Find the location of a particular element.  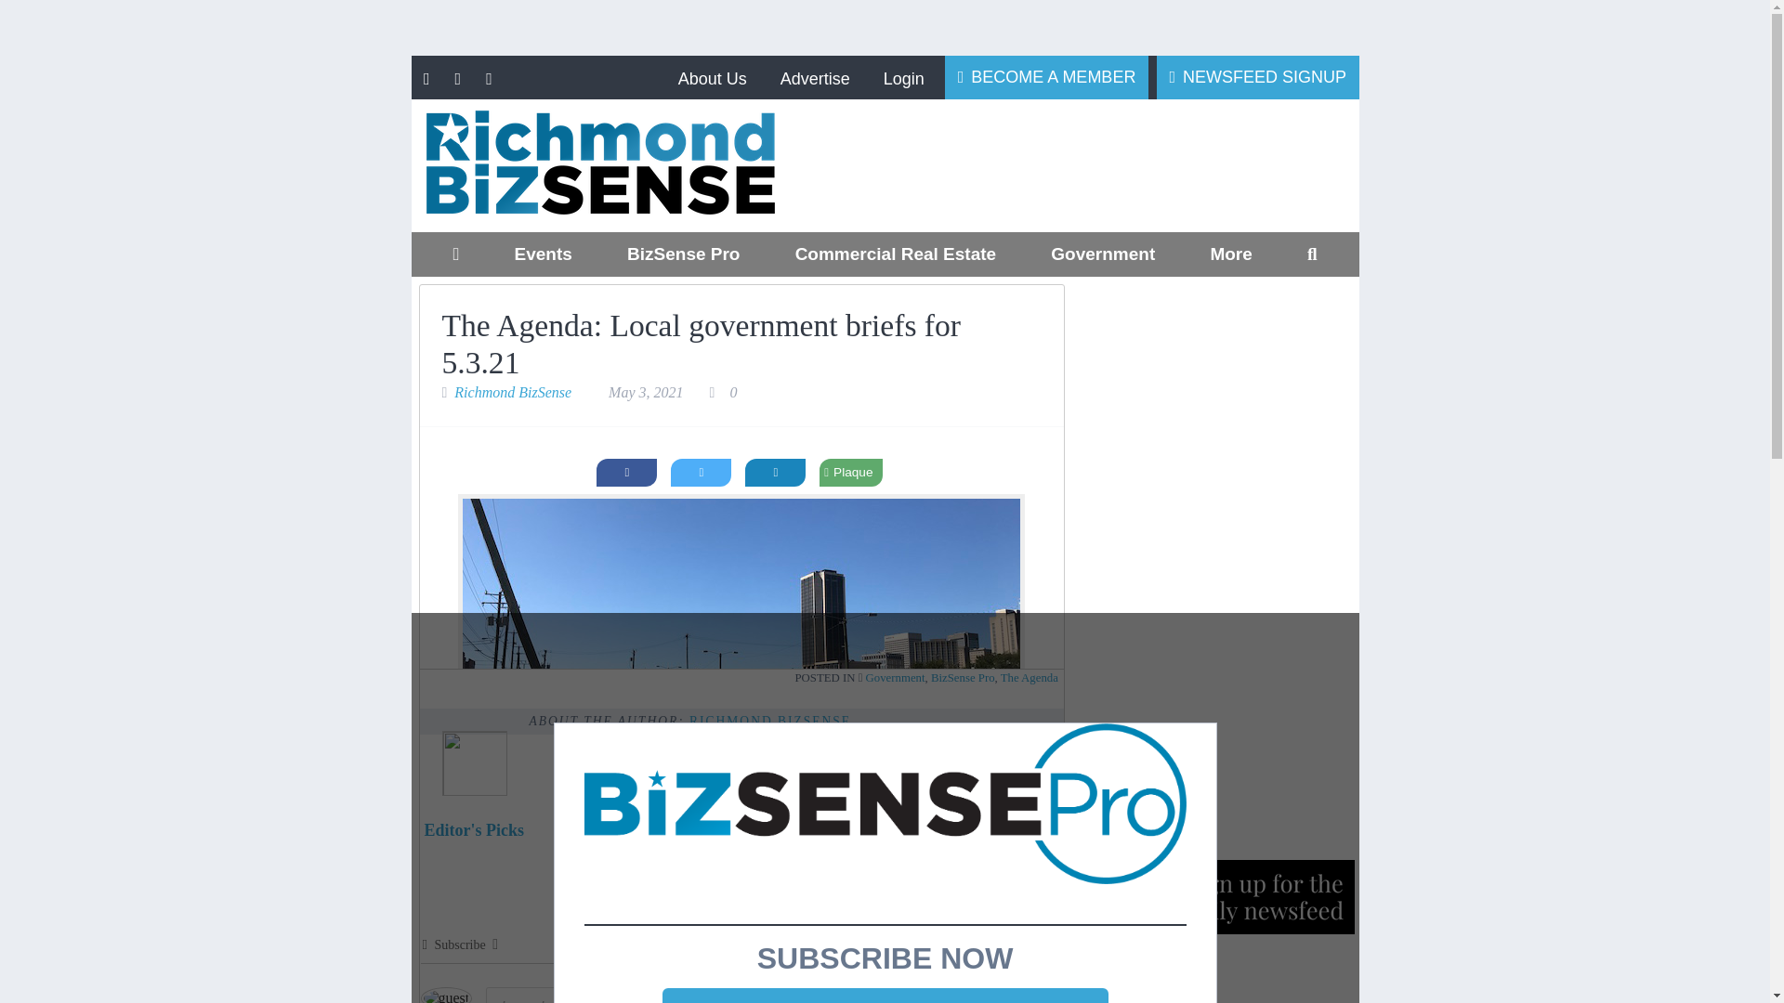

More is located at coordinates (1230, 254).